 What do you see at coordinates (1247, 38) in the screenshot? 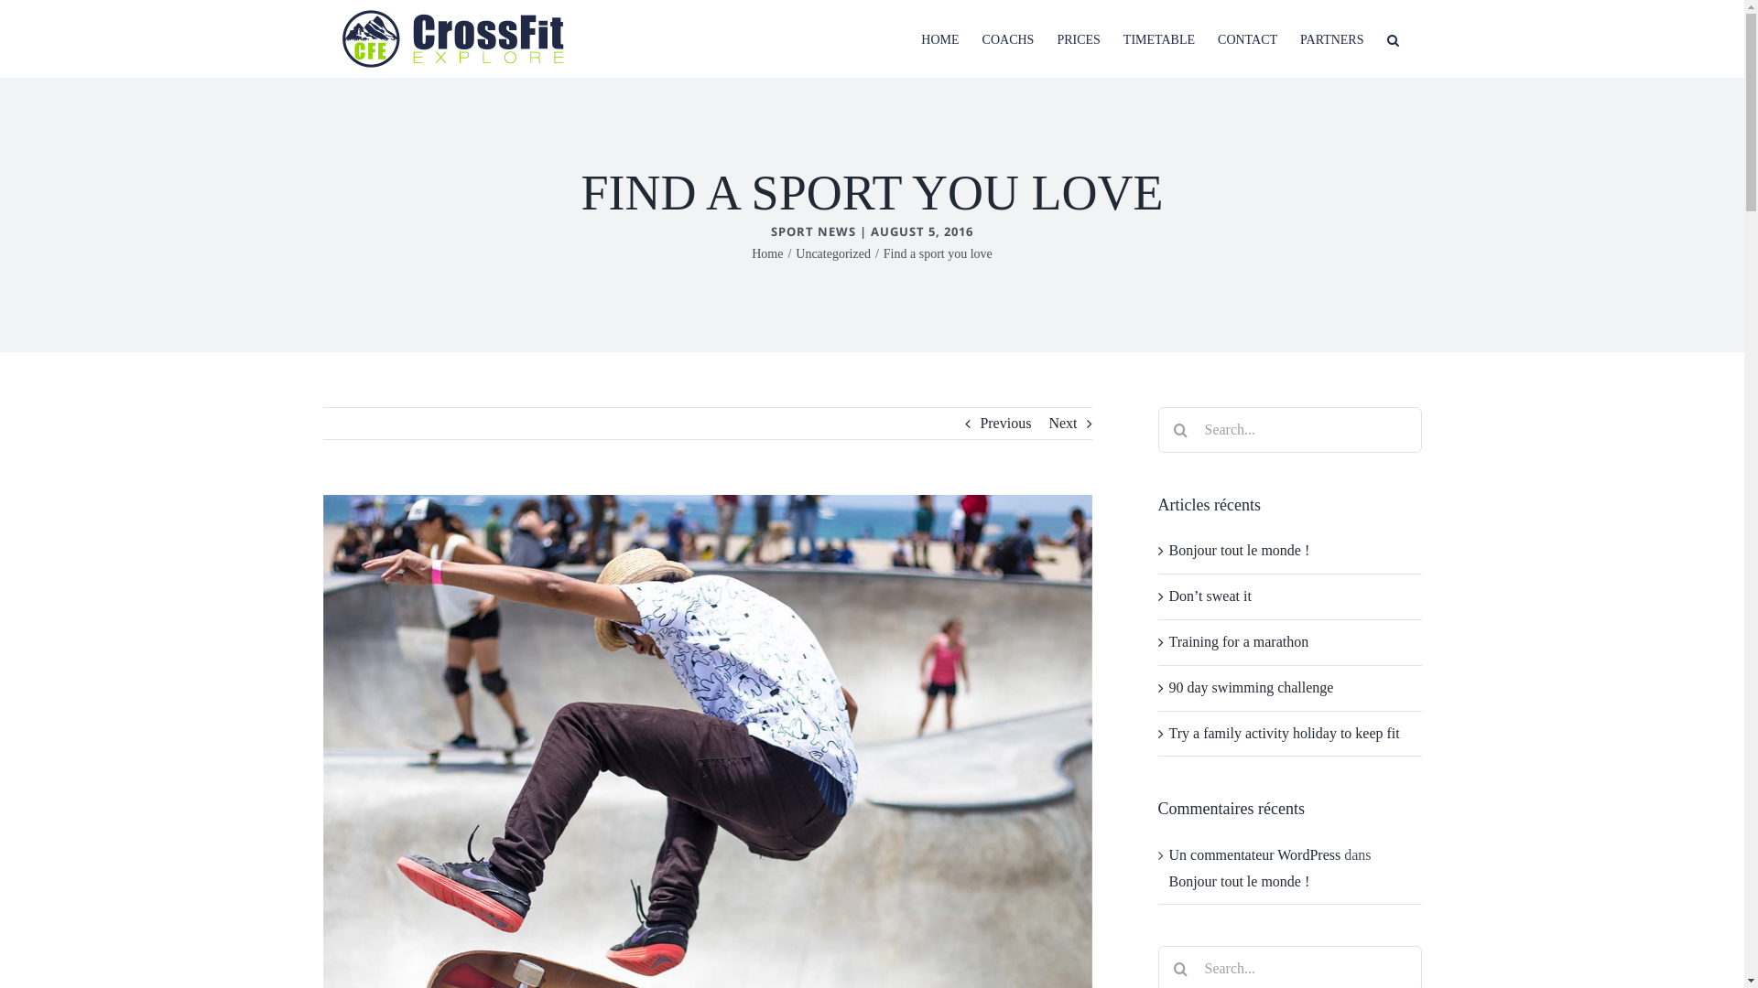
I see `CONTACT` at bounding box center [1247, 38].